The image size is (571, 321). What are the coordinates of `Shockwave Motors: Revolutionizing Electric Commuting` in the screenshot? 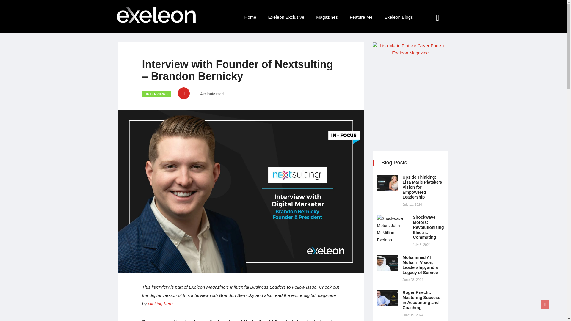 It's located at (428, 227).